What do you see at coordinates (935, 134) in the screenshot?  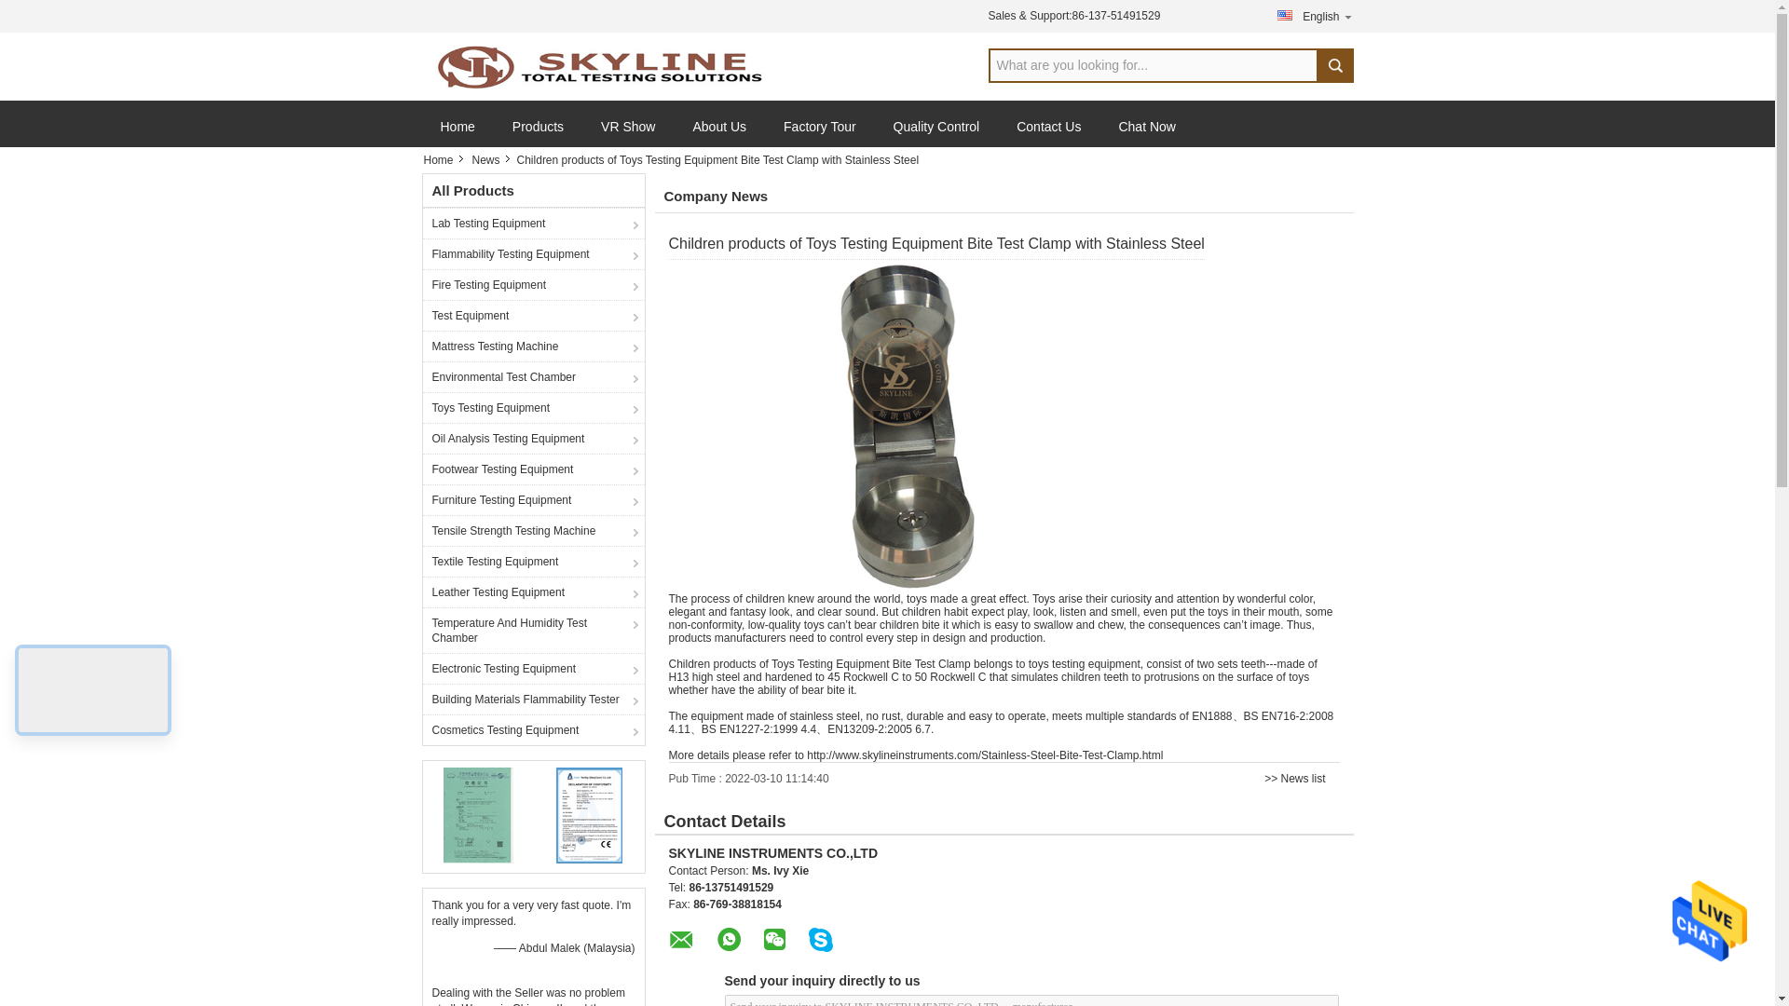 I see `Quality Control` at bounding box center [935, 134].